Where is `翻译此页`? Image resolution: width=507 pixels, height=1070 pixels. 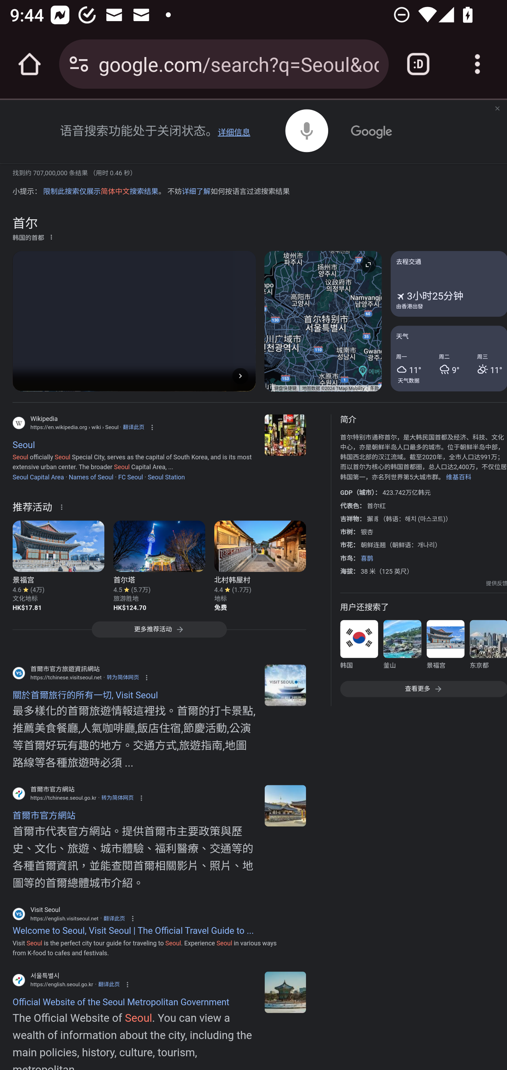 翻译此页 is located at coordinates (114, 918).